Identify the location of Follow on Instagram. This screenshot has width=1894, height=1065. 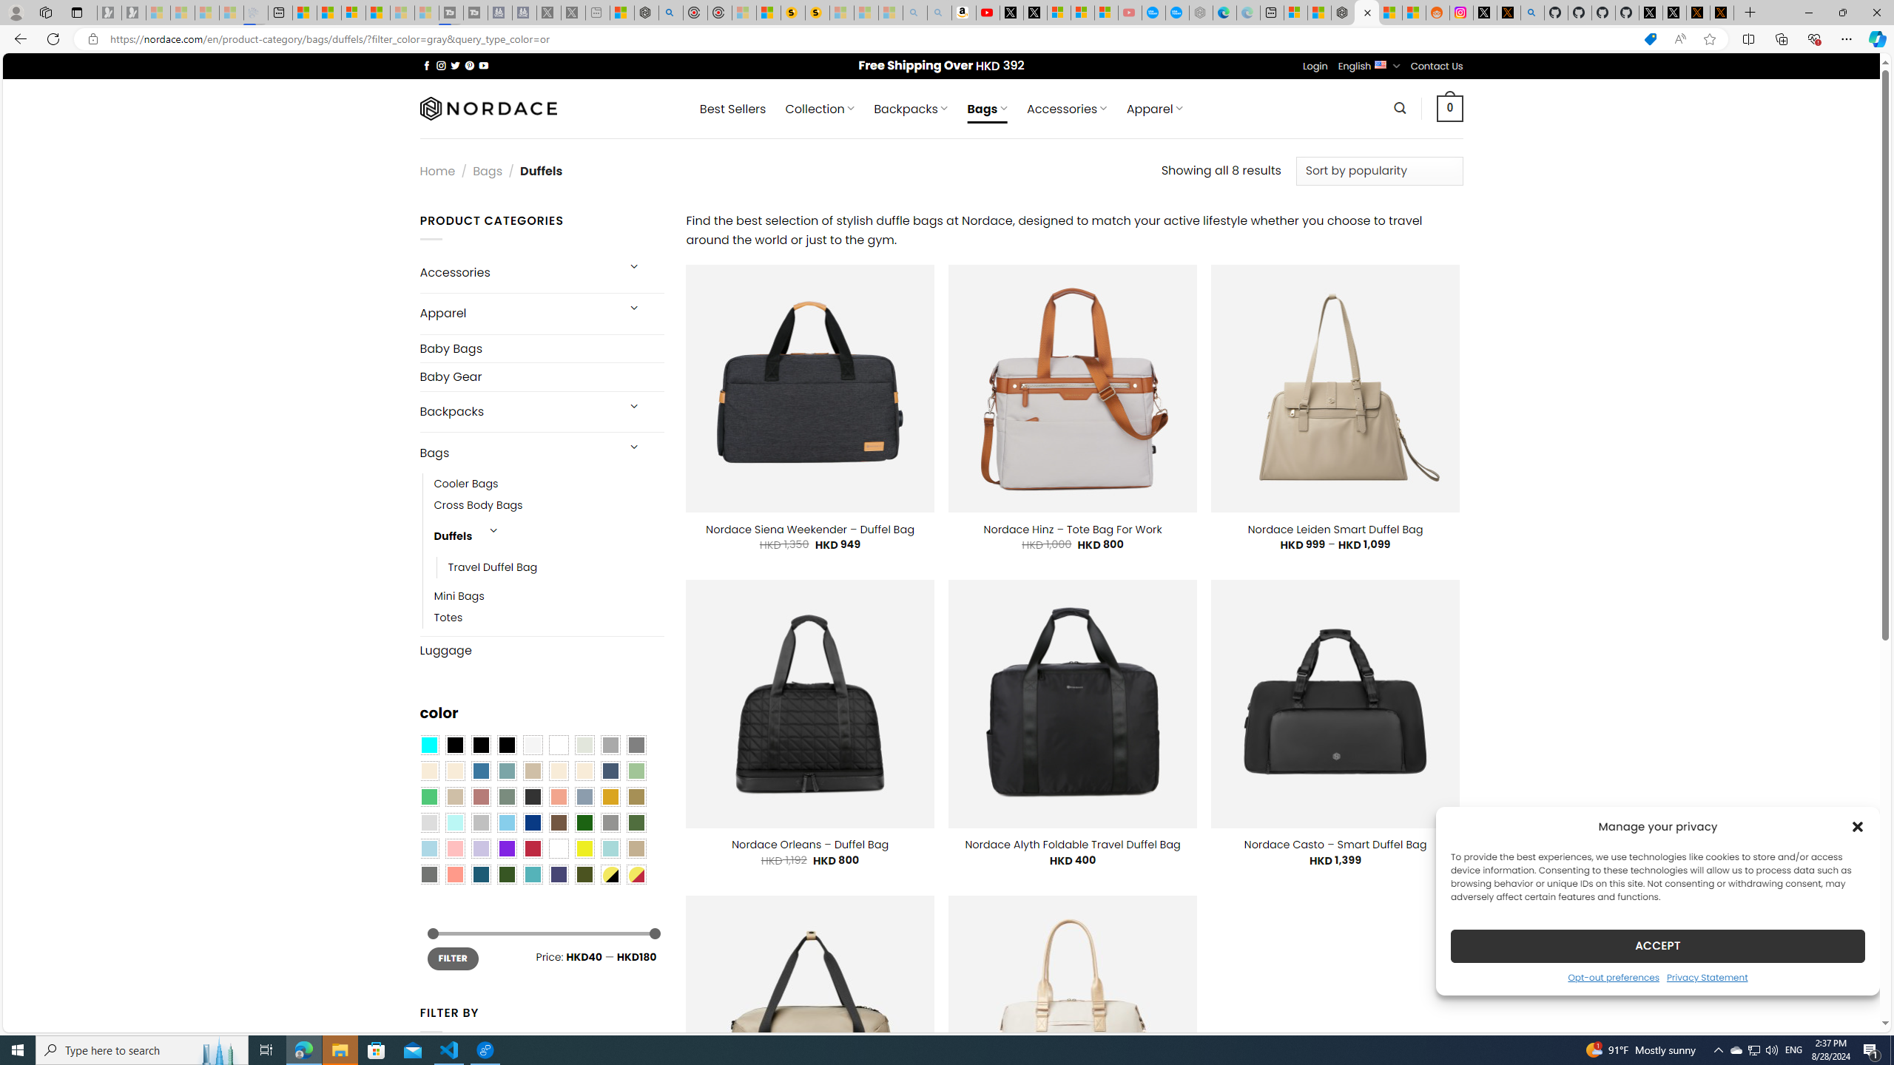
(441, 65).